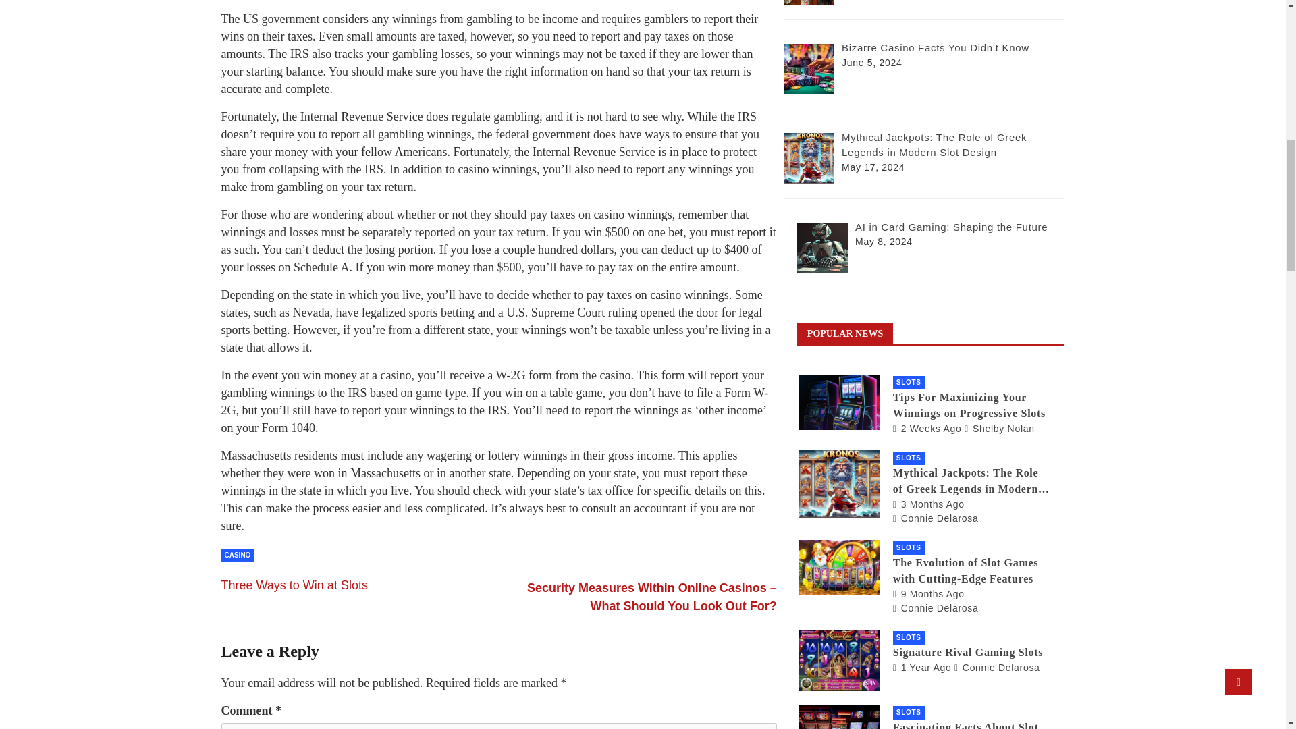 The width and height of the screenshot is (1296, 729). Describe the element at coordinates (294, 585) in the screenshot. I see `Three Ways to Win at Slots` at that location.